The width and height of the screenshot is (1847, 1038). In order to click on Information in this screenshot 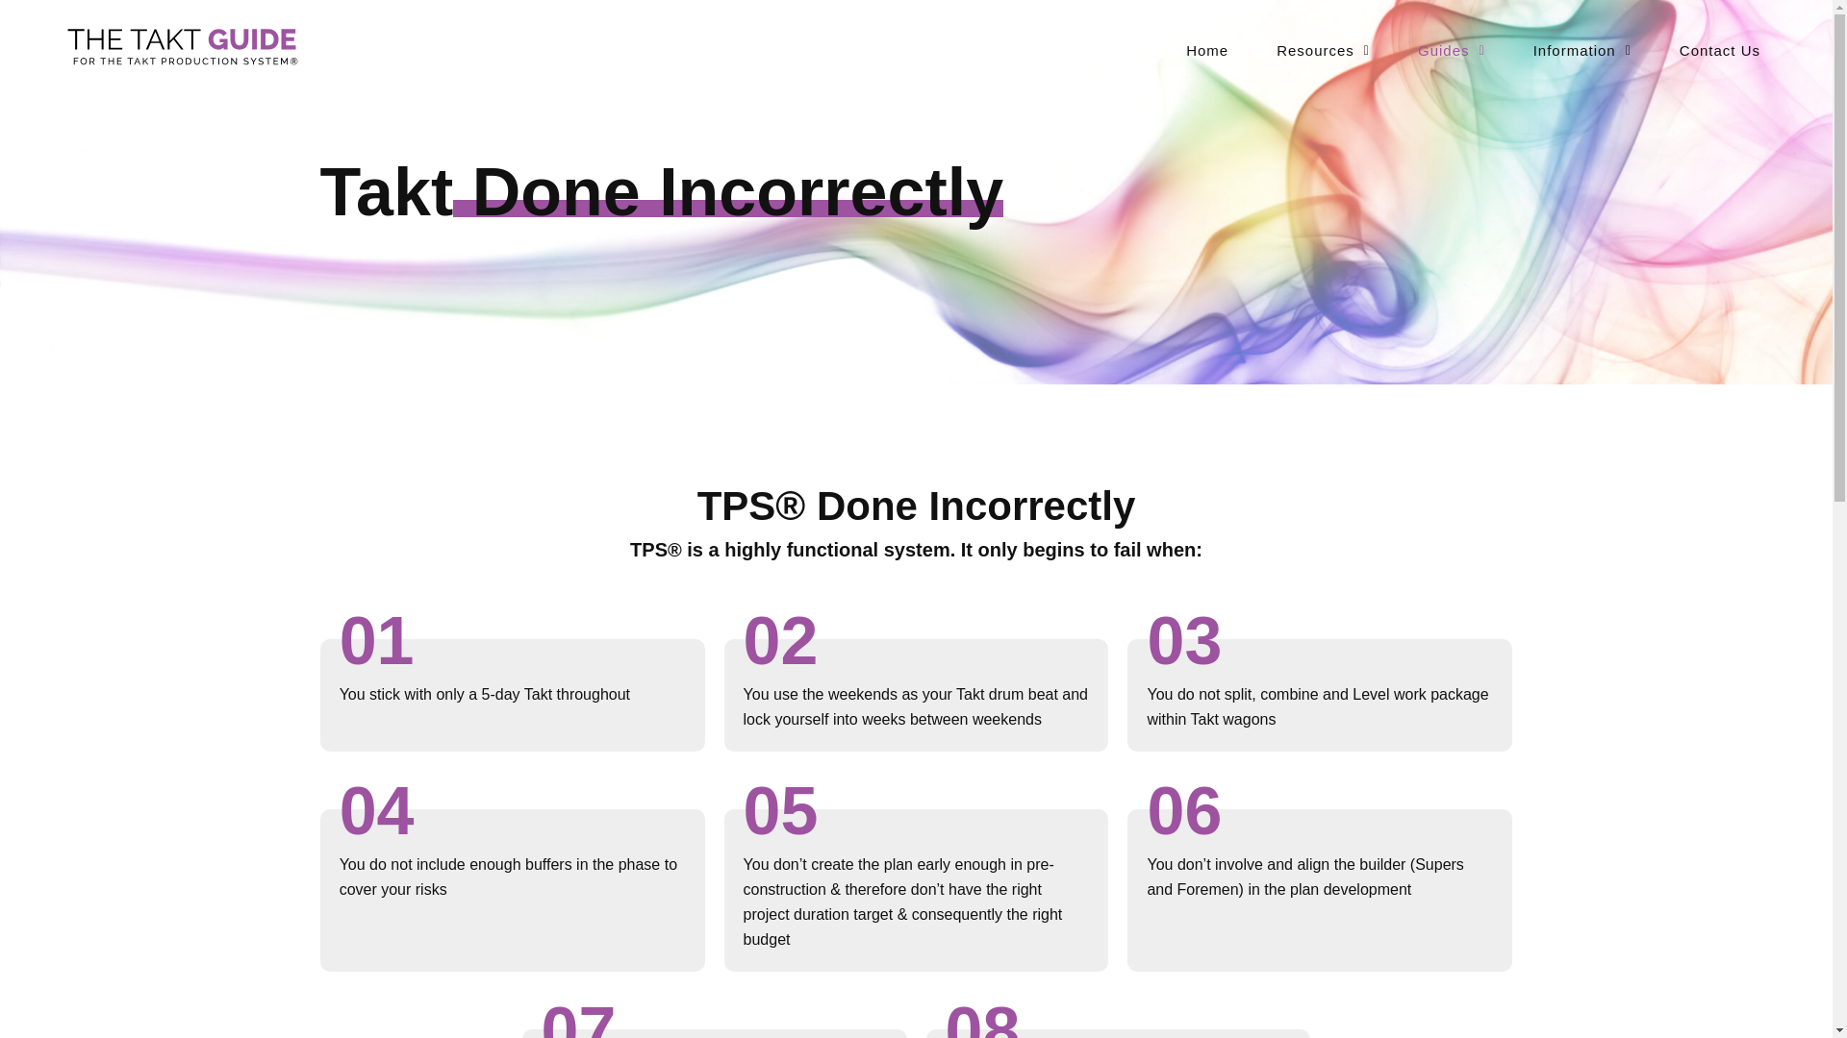, I will do `click(1581, 50)`.